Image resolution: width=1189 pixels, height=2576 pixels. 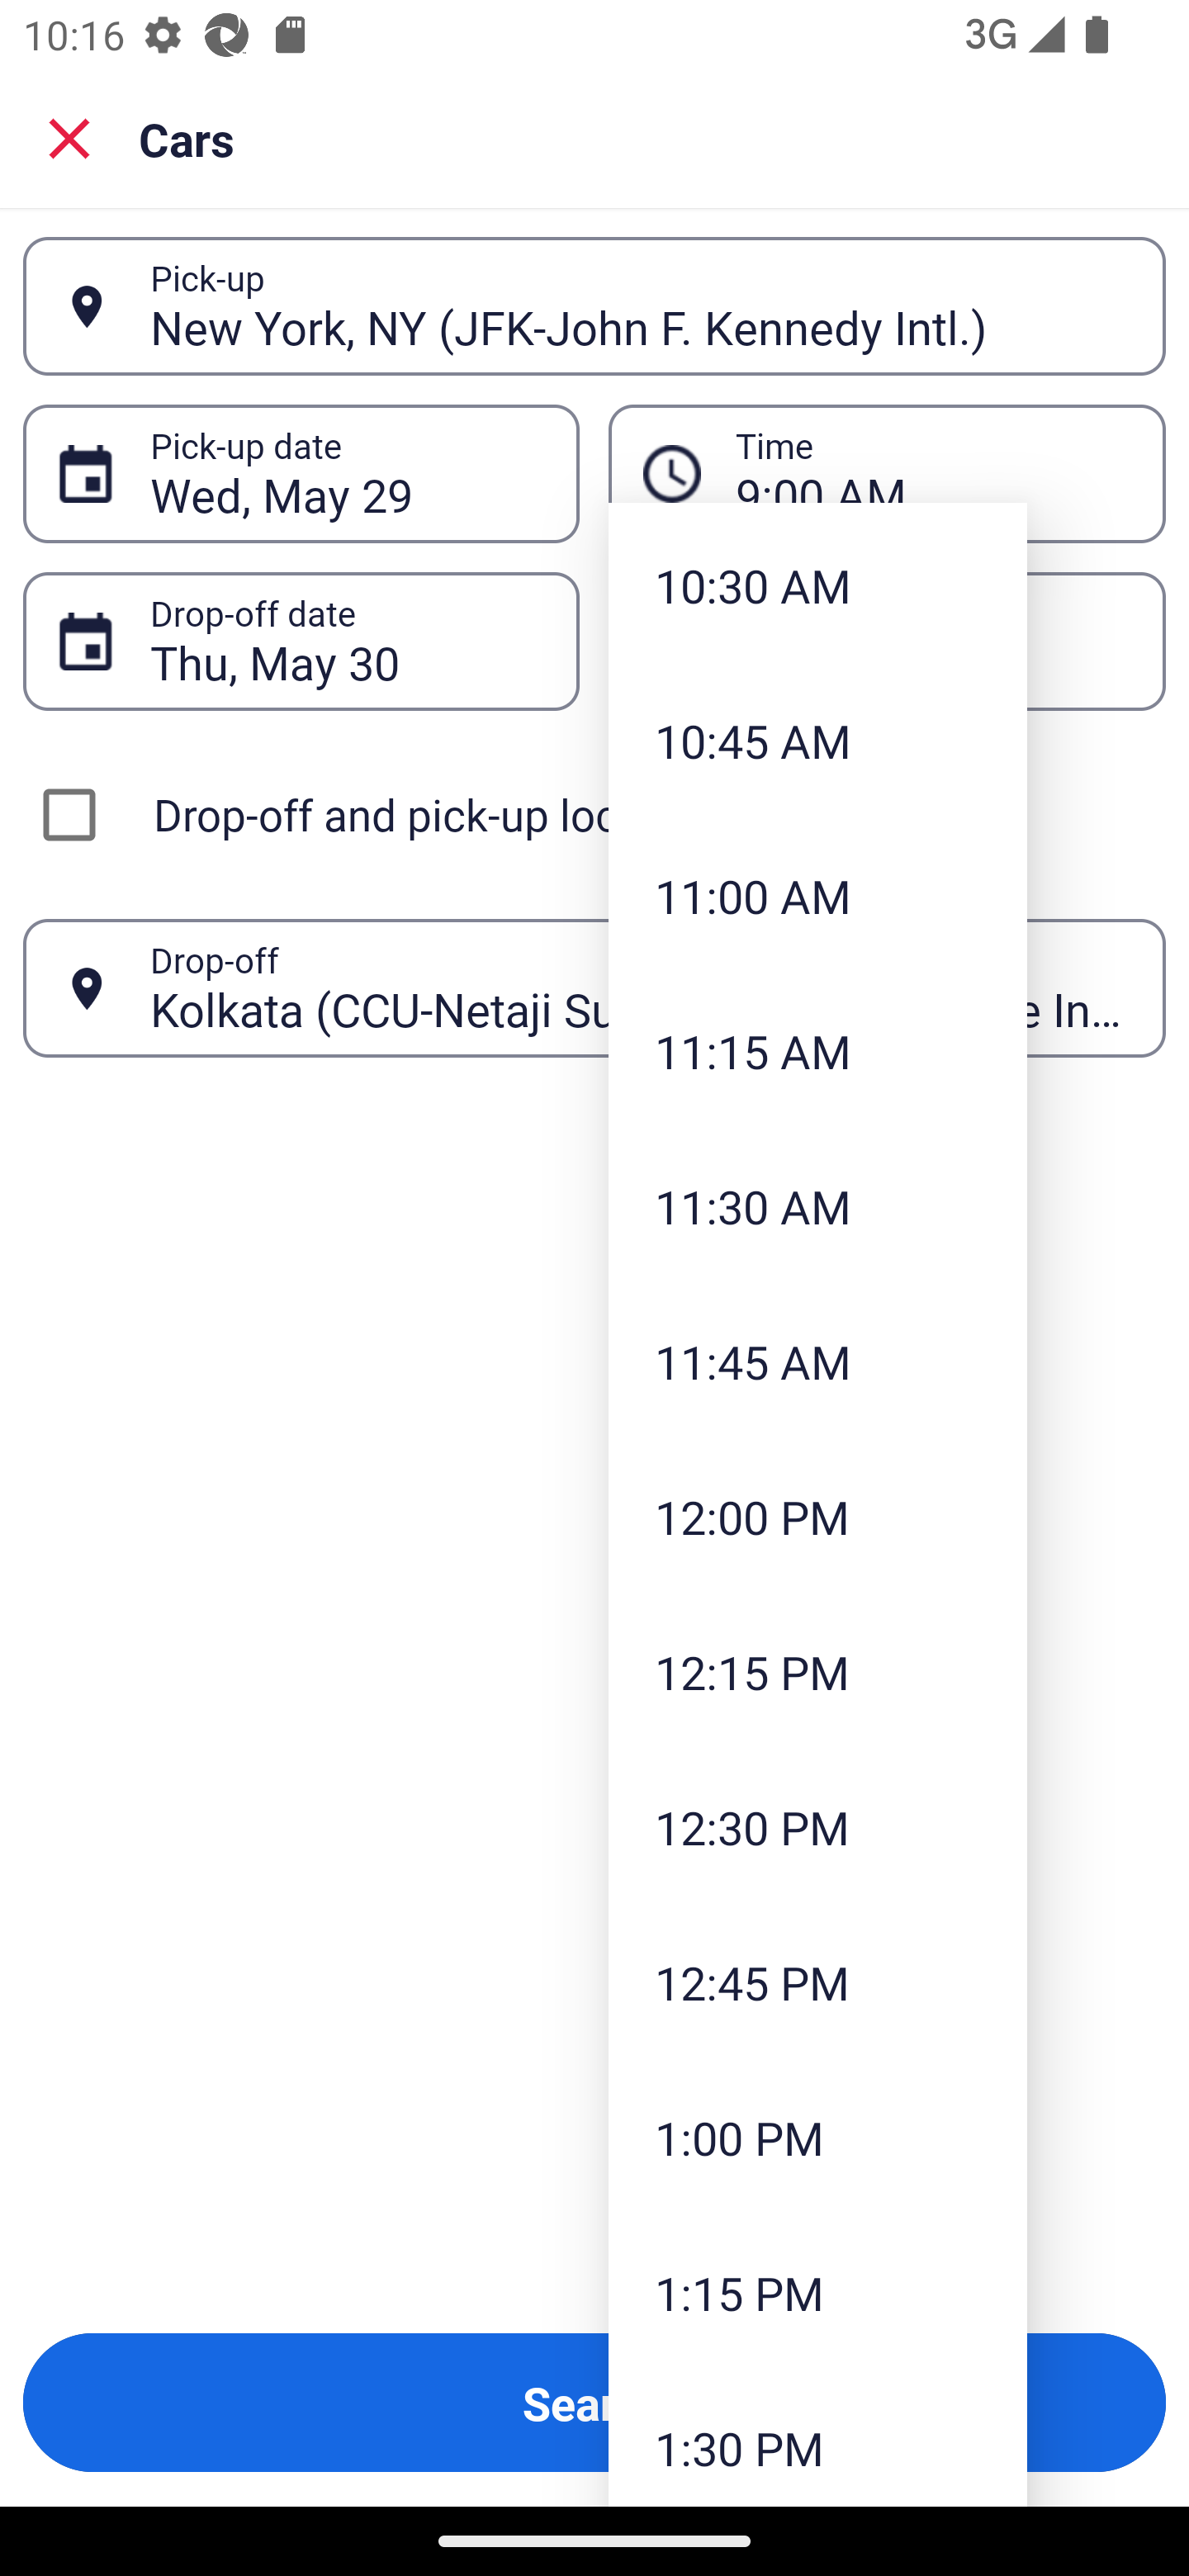 I want to click on 1:00 PM, so click(x=817, y=2138).